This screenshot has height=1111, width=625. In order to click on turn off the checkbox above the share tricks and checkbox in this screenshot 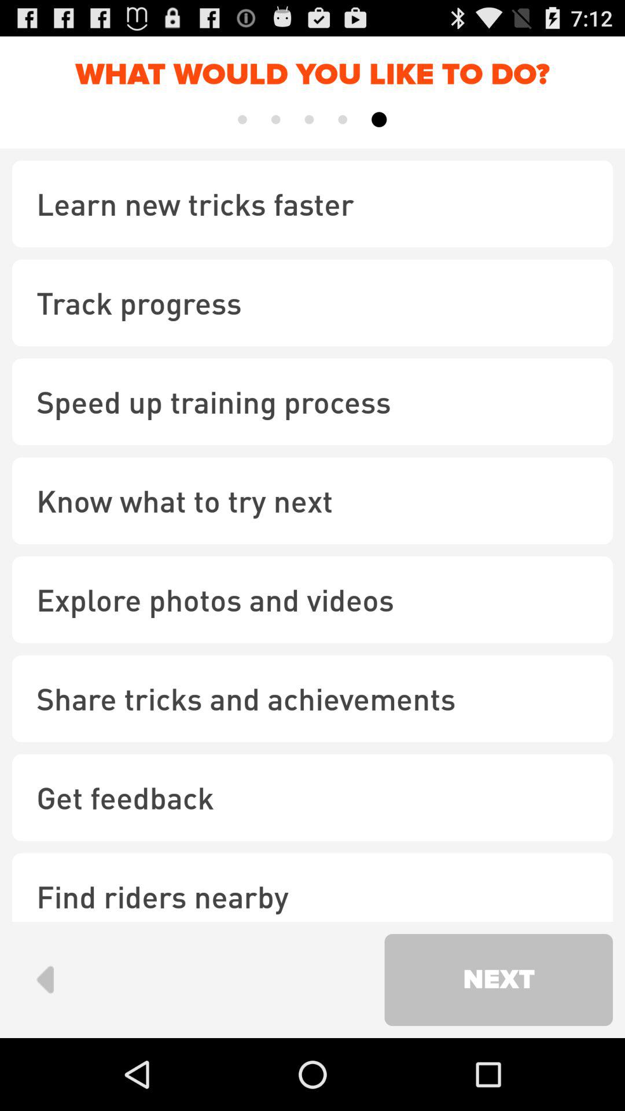, I will do `click(312, 599)`.